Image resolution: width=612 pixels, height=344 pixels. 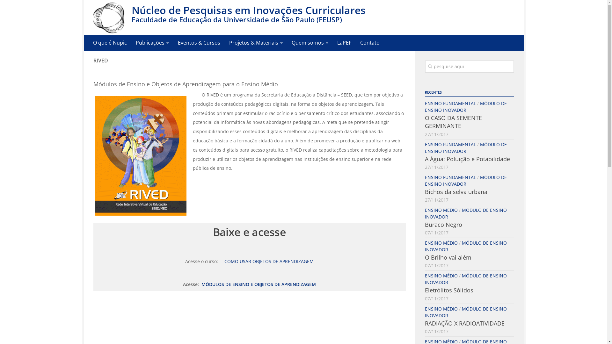 What do you see at coordinates (256, 43) in the screenshot?
I see `Projetos & Materiais` at bounding box center [256, 43].